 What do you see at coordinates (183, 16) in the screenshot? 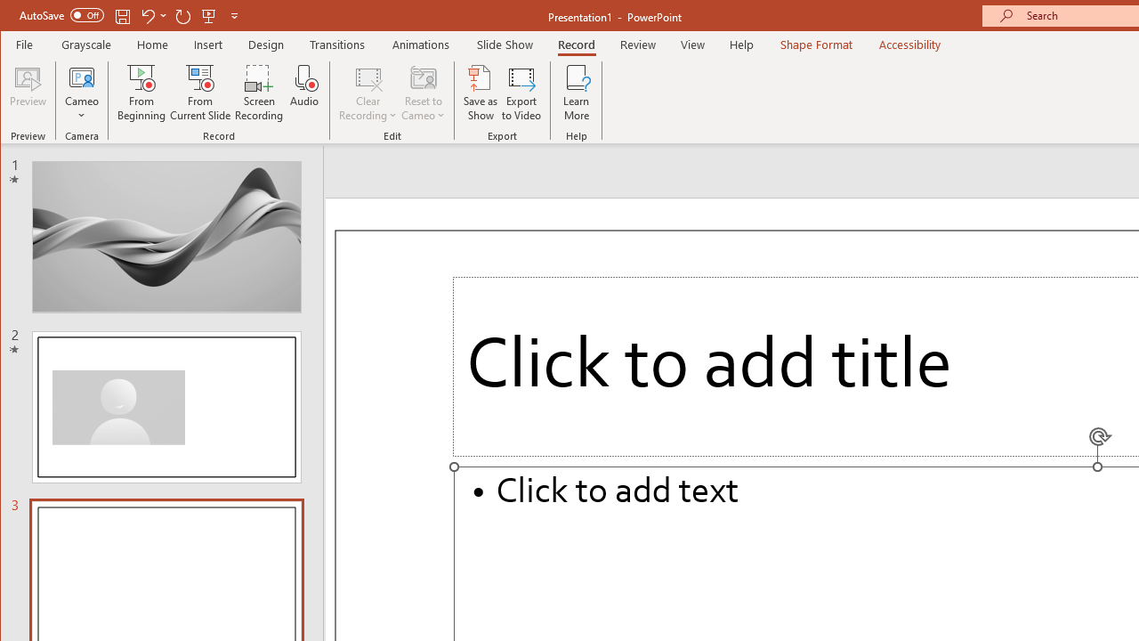
I see `Redo` at bounding box center [183, 16].